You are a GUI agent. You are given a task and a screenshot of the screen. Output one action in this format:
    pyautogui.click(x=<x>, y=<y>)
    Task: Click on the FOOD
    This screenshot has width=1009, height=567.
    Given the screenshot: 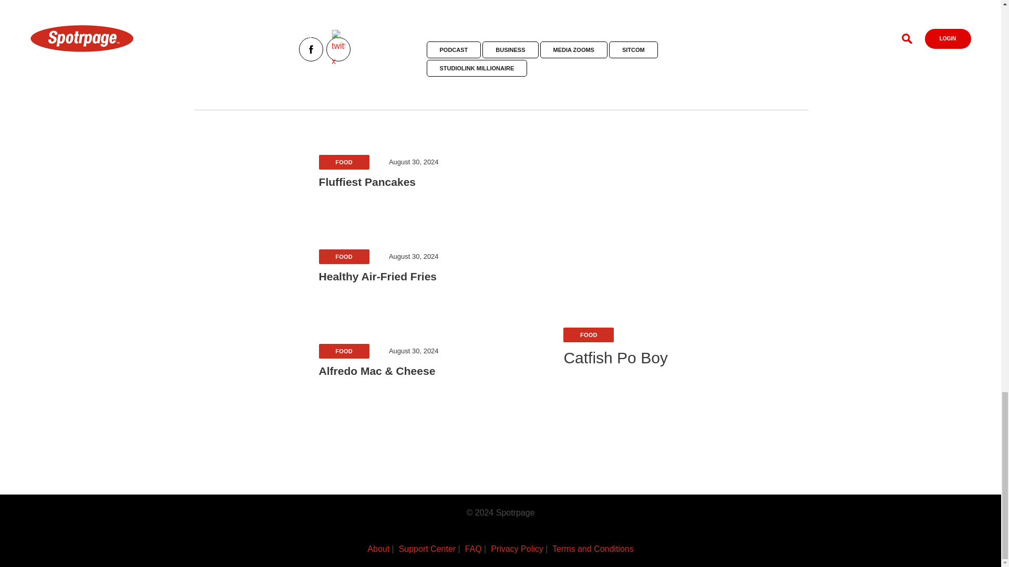 What is the action you would take?
    pyautogui.click(x=344, y=256)
    